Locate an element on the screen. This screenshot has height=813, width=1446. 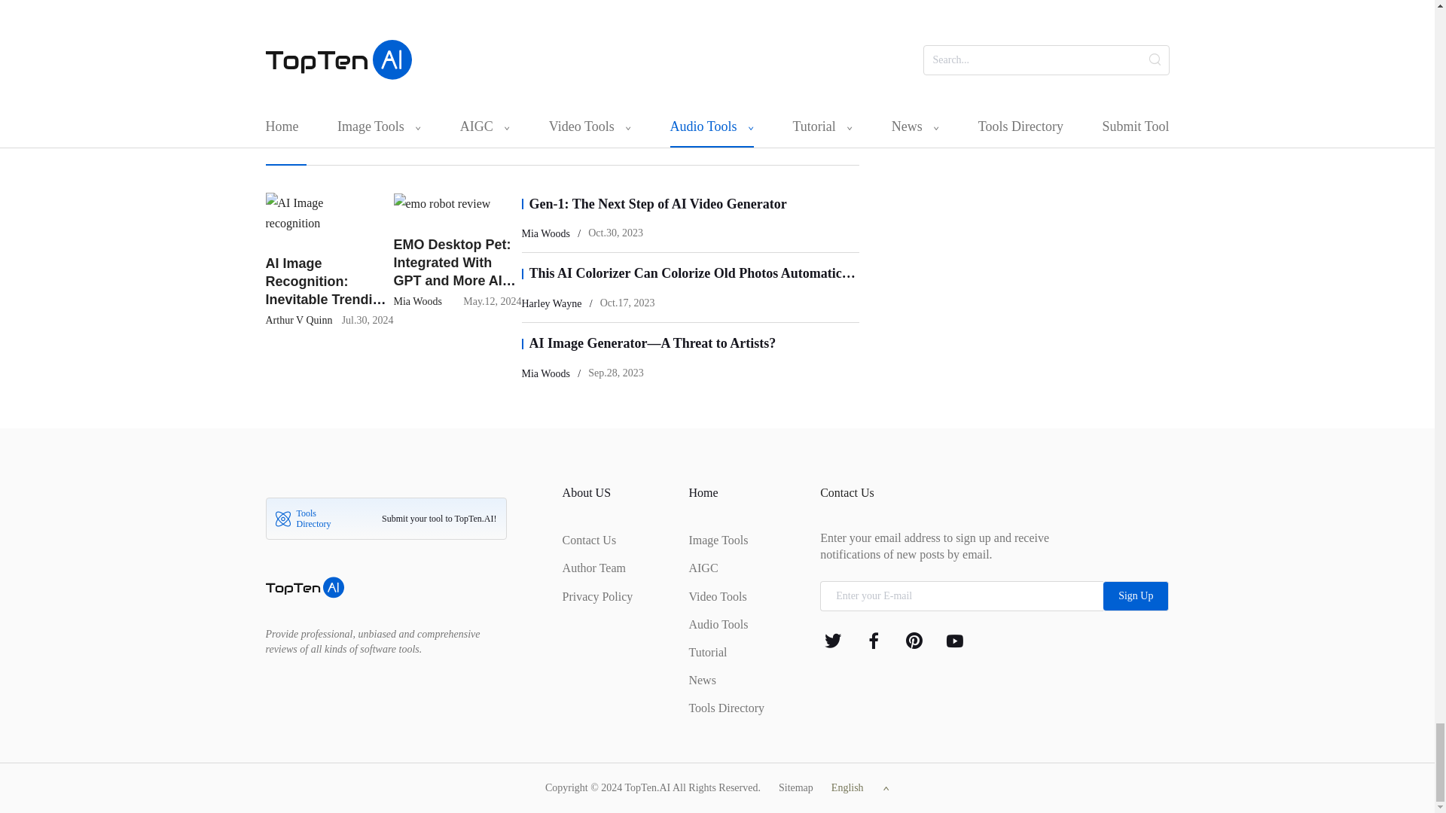
Harley Wayne is located at coordinates (295, 18).